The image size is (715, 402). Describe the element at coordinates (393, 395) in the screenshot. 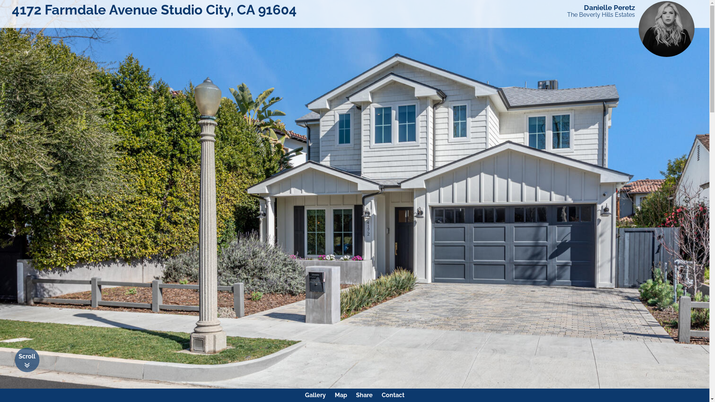

I see `Contact` at that location.